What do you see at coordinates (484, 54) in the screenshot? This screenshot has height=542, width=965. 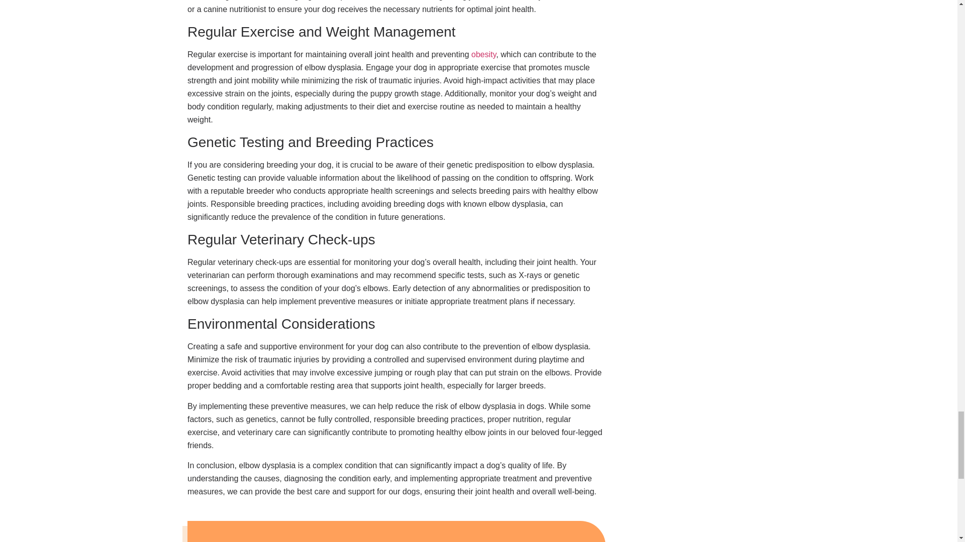 I see `obesity` at bounding box center [484, 54].